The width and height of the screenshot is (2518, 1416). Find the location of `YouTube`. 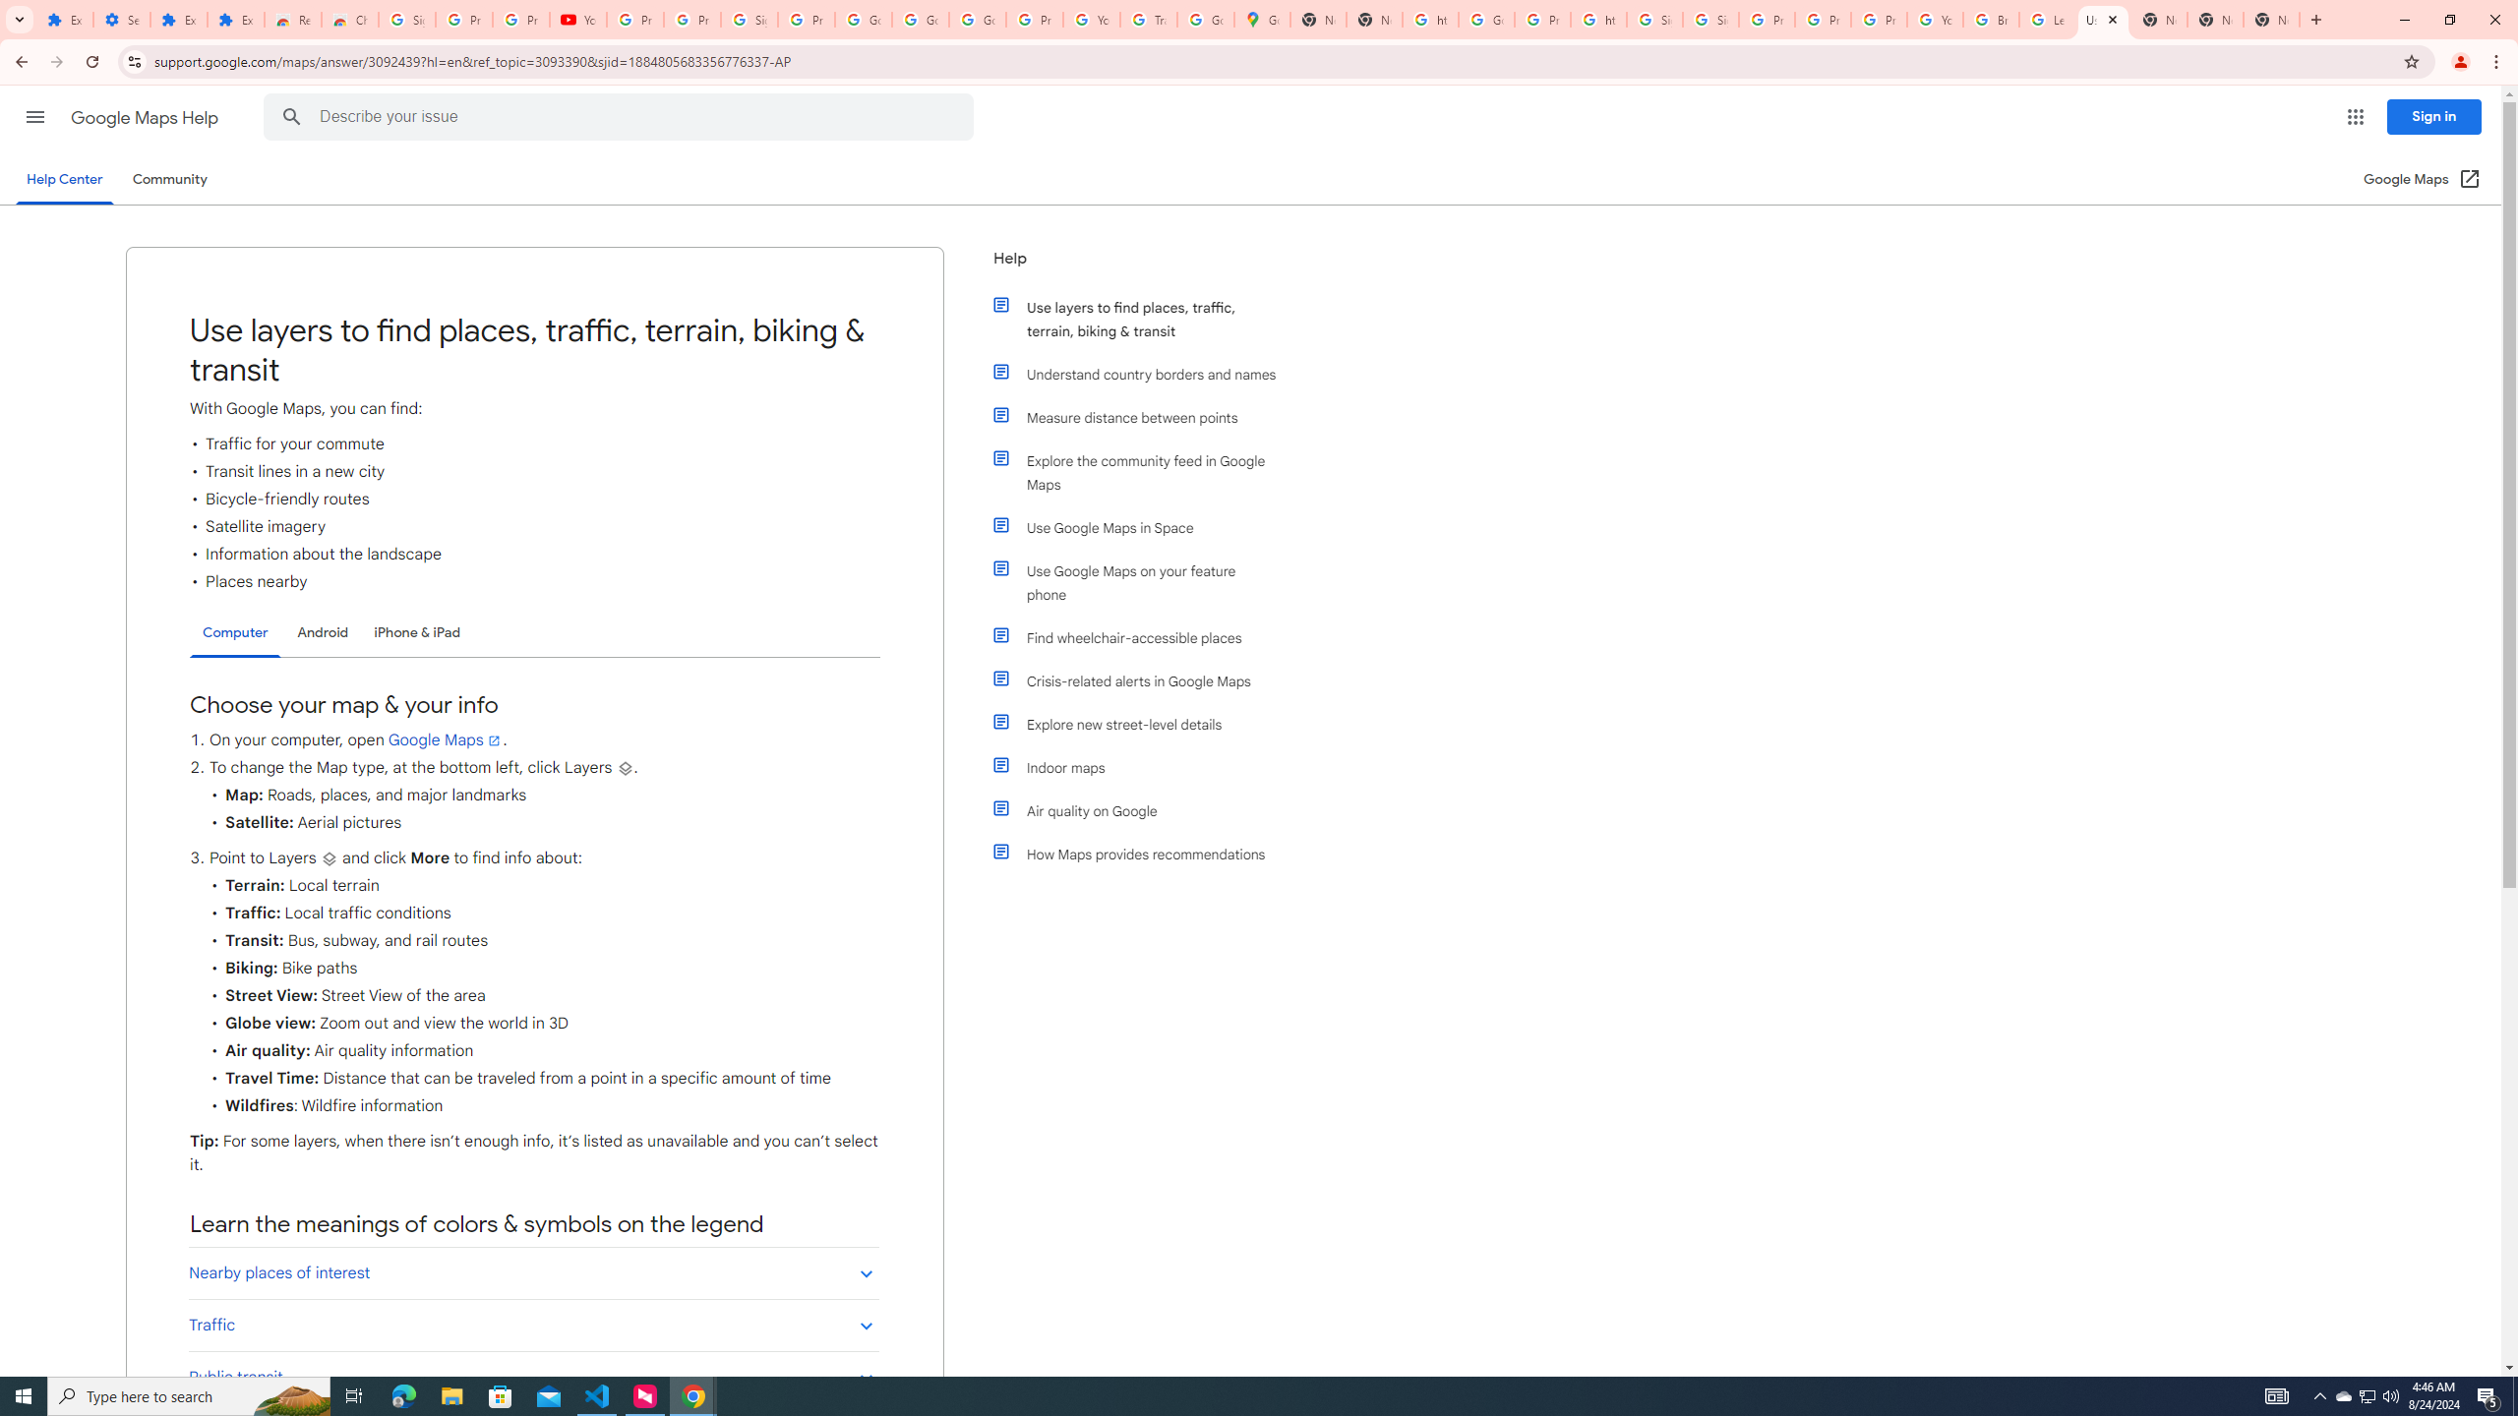

YouTube is located at coordinates (1935, 20).